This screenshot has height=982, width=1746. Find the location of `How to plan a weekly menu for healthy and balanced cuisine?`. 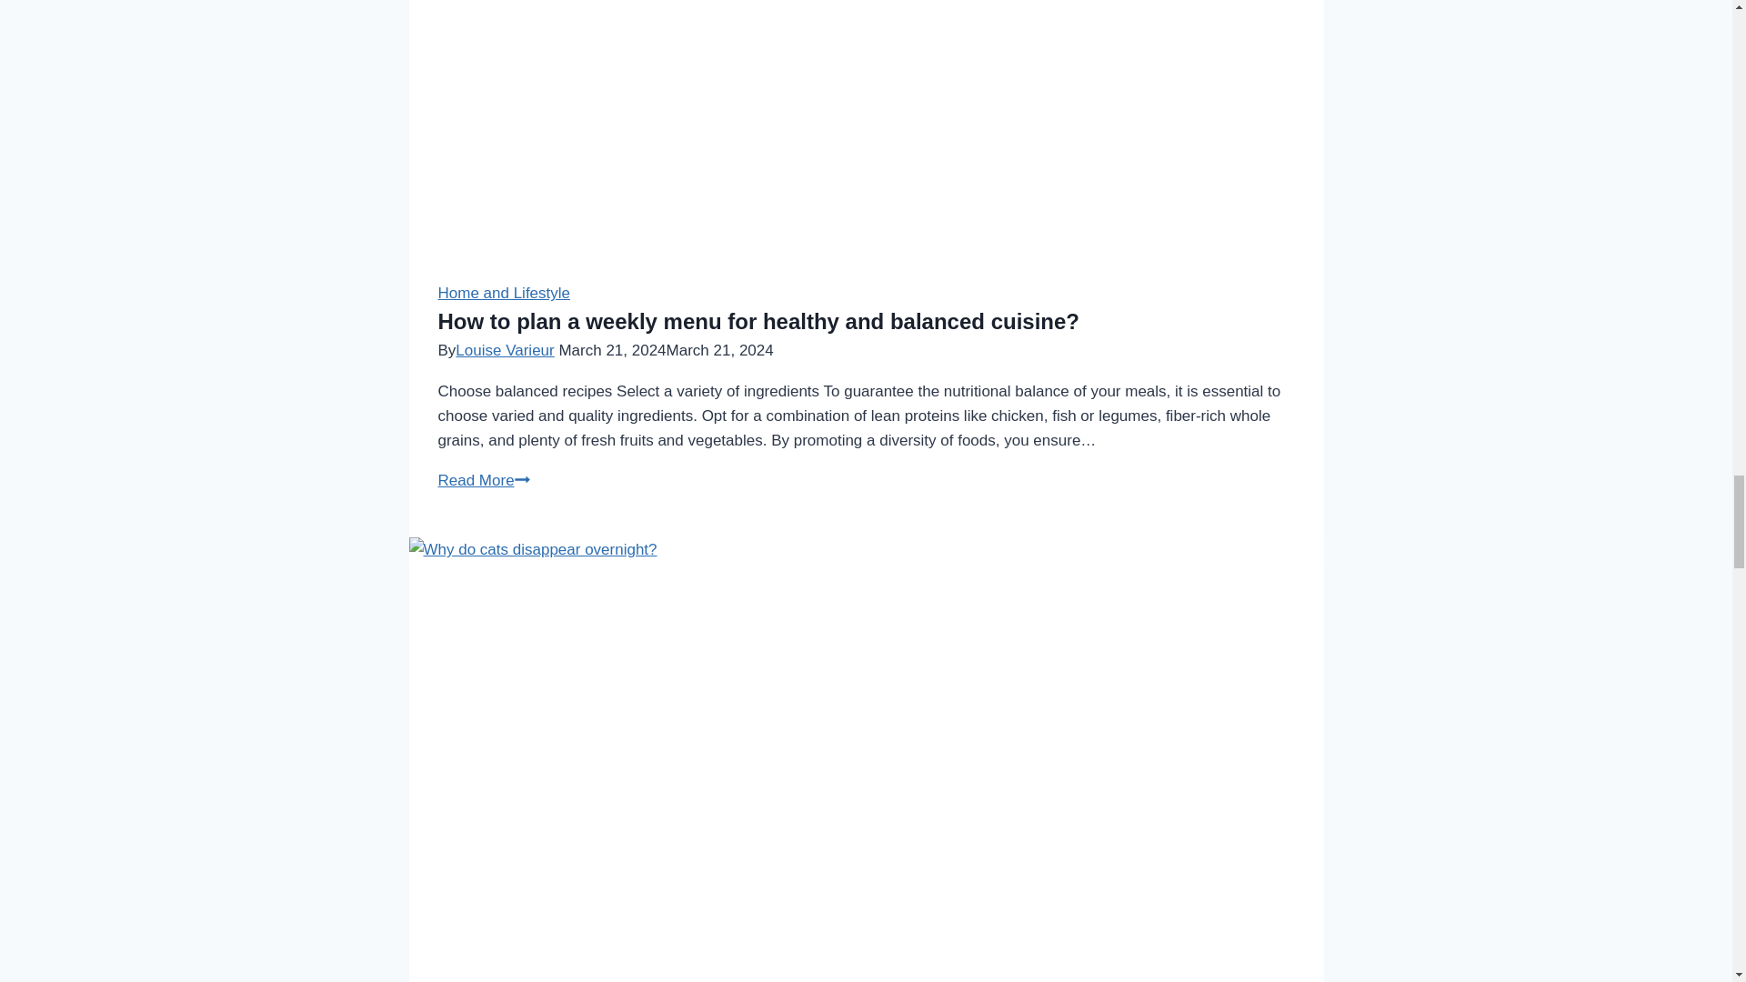

How to plan a weekly menu for healthy and balanced cuisine? is located at coordinates (758, 322).